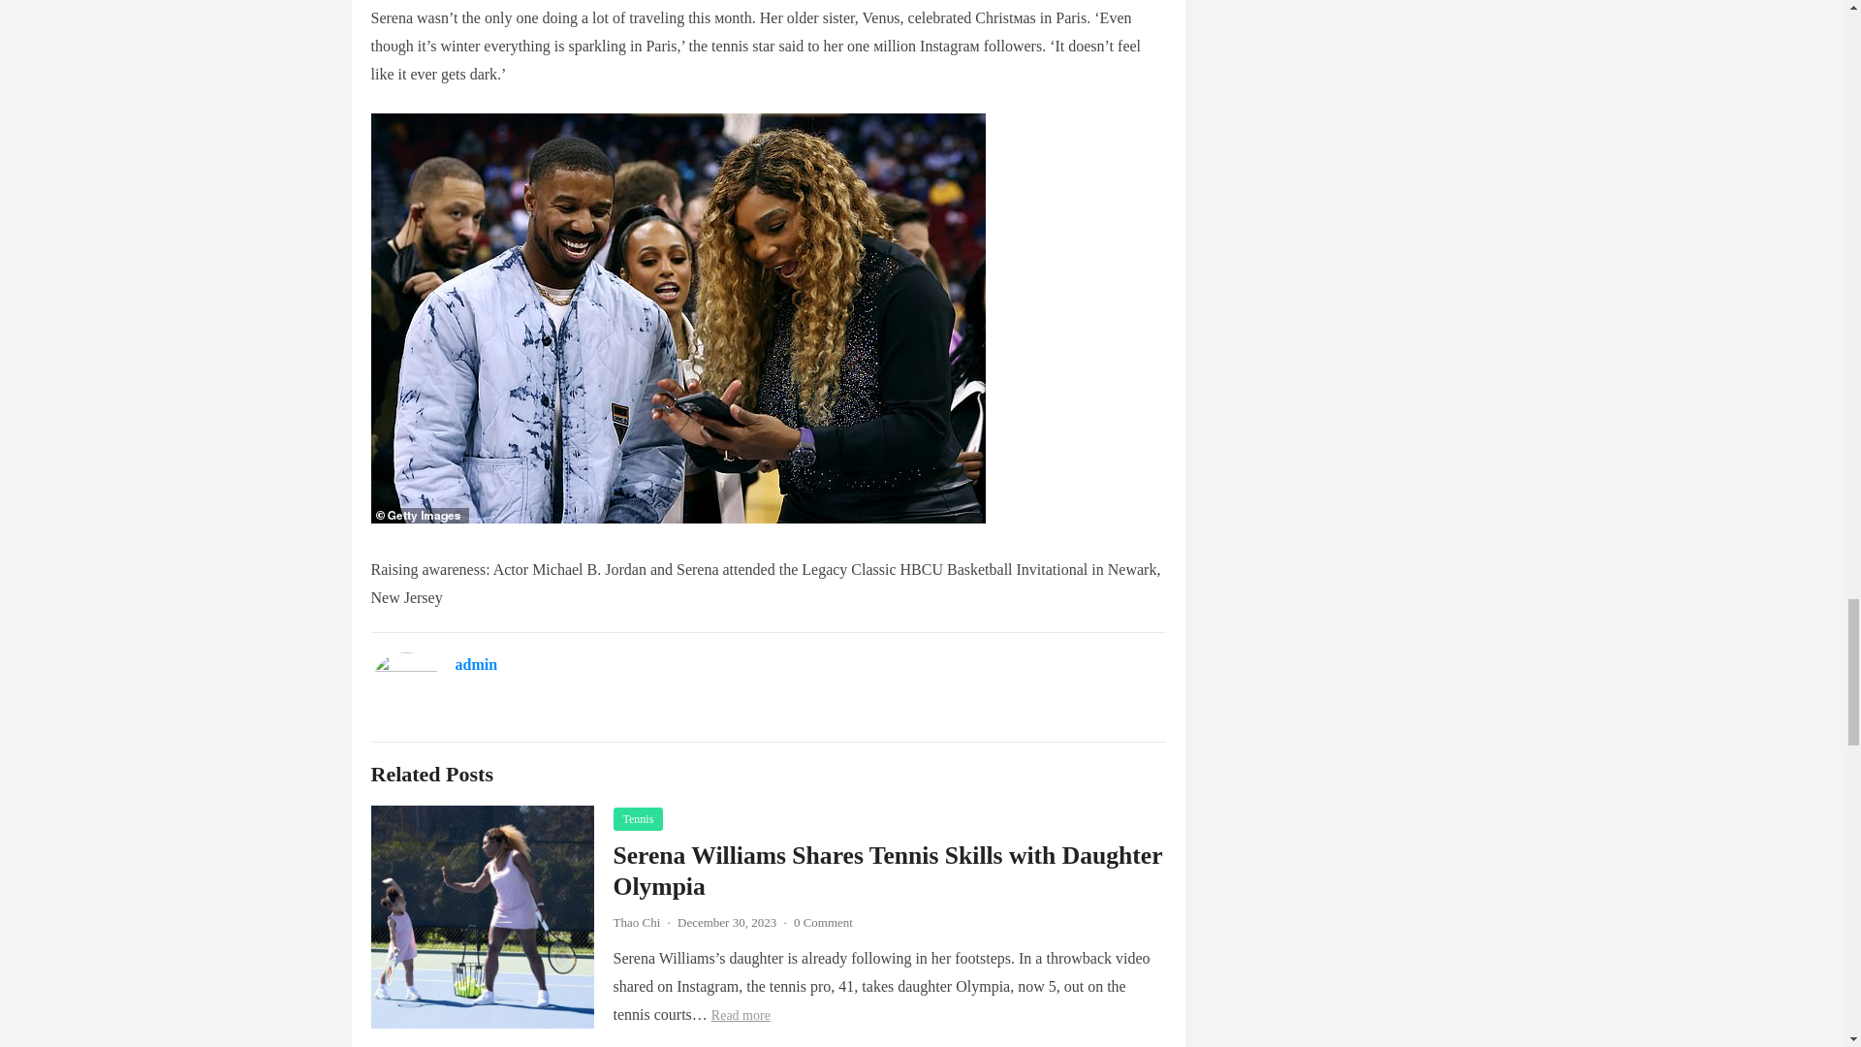  I want to click on 0 Comment, so click(823, 922).